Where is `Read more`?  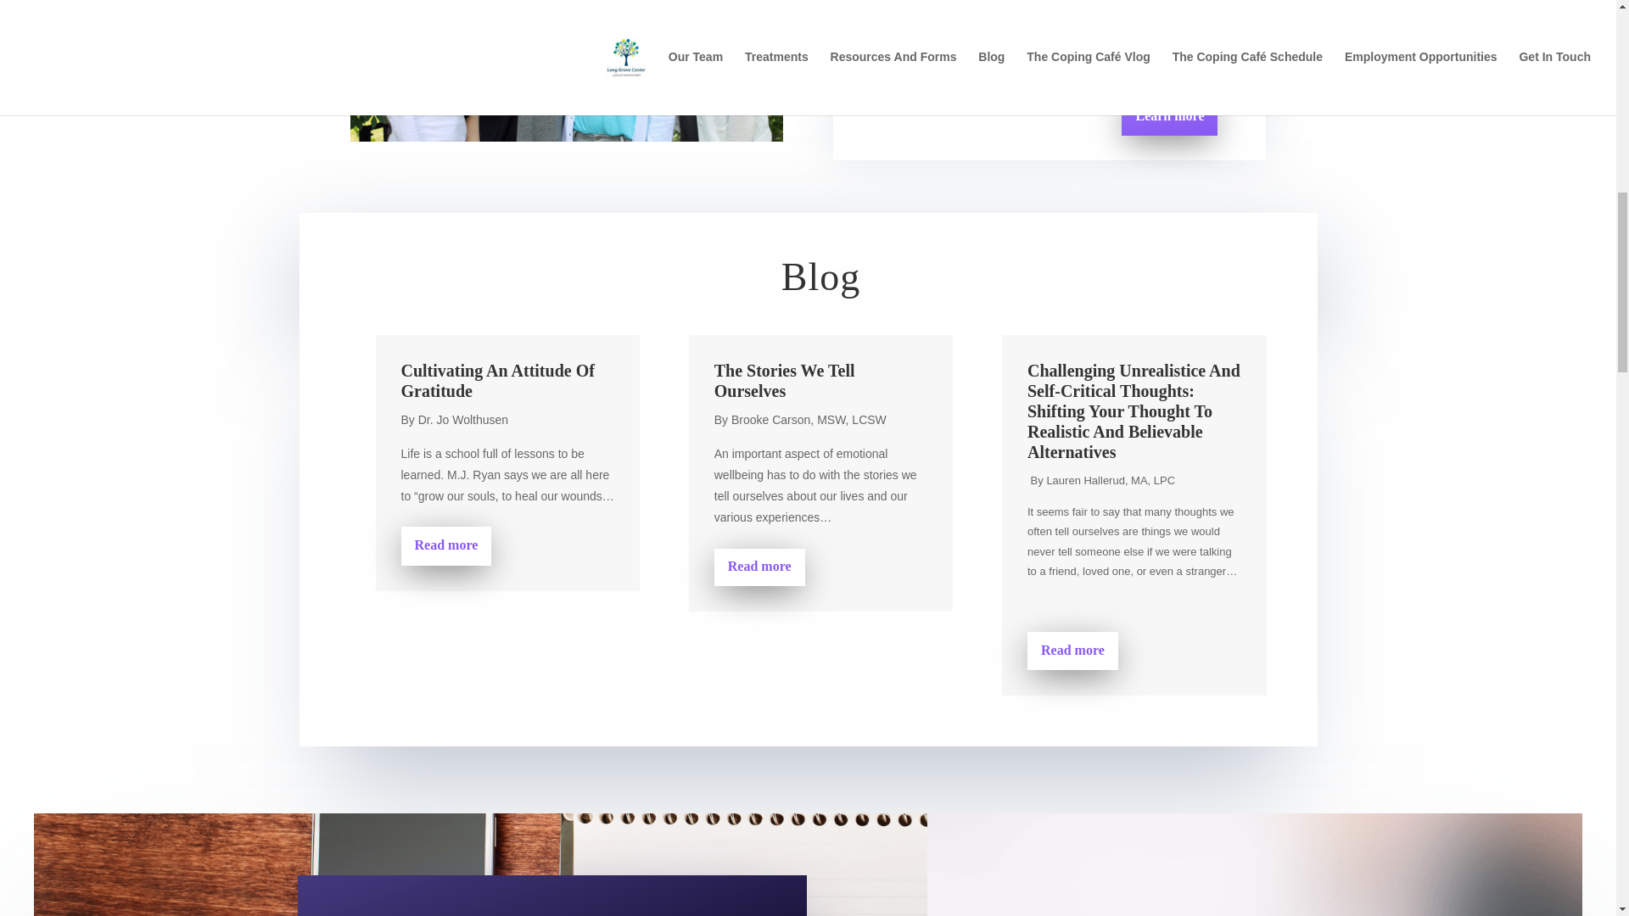
Read more is located at coordinates (446, 546).